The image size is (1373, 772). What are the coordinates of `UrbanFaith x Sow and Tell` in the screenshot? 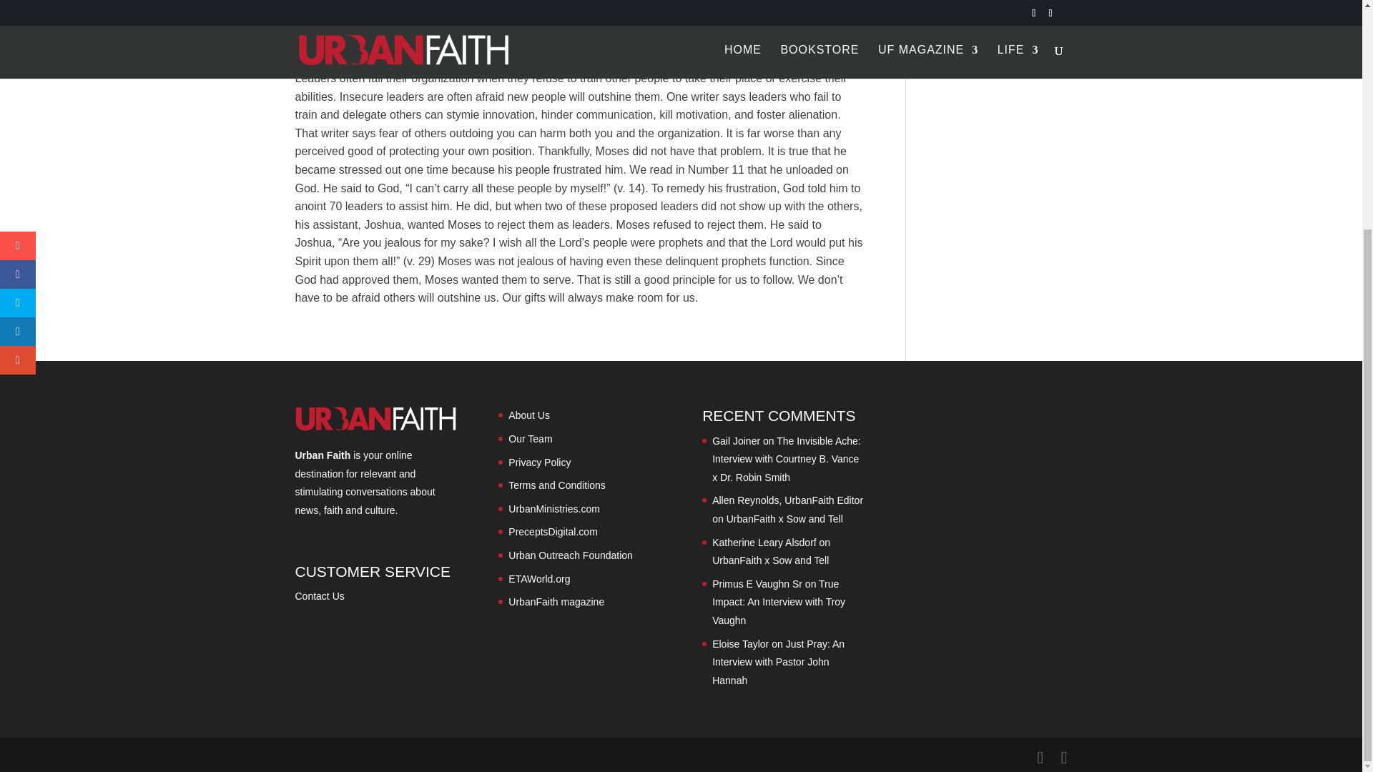 It's located at (784, 519).